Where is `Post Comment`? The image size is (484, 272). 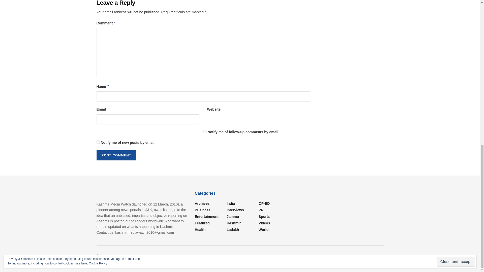 Post Comment is located at coordinates (116, 155).